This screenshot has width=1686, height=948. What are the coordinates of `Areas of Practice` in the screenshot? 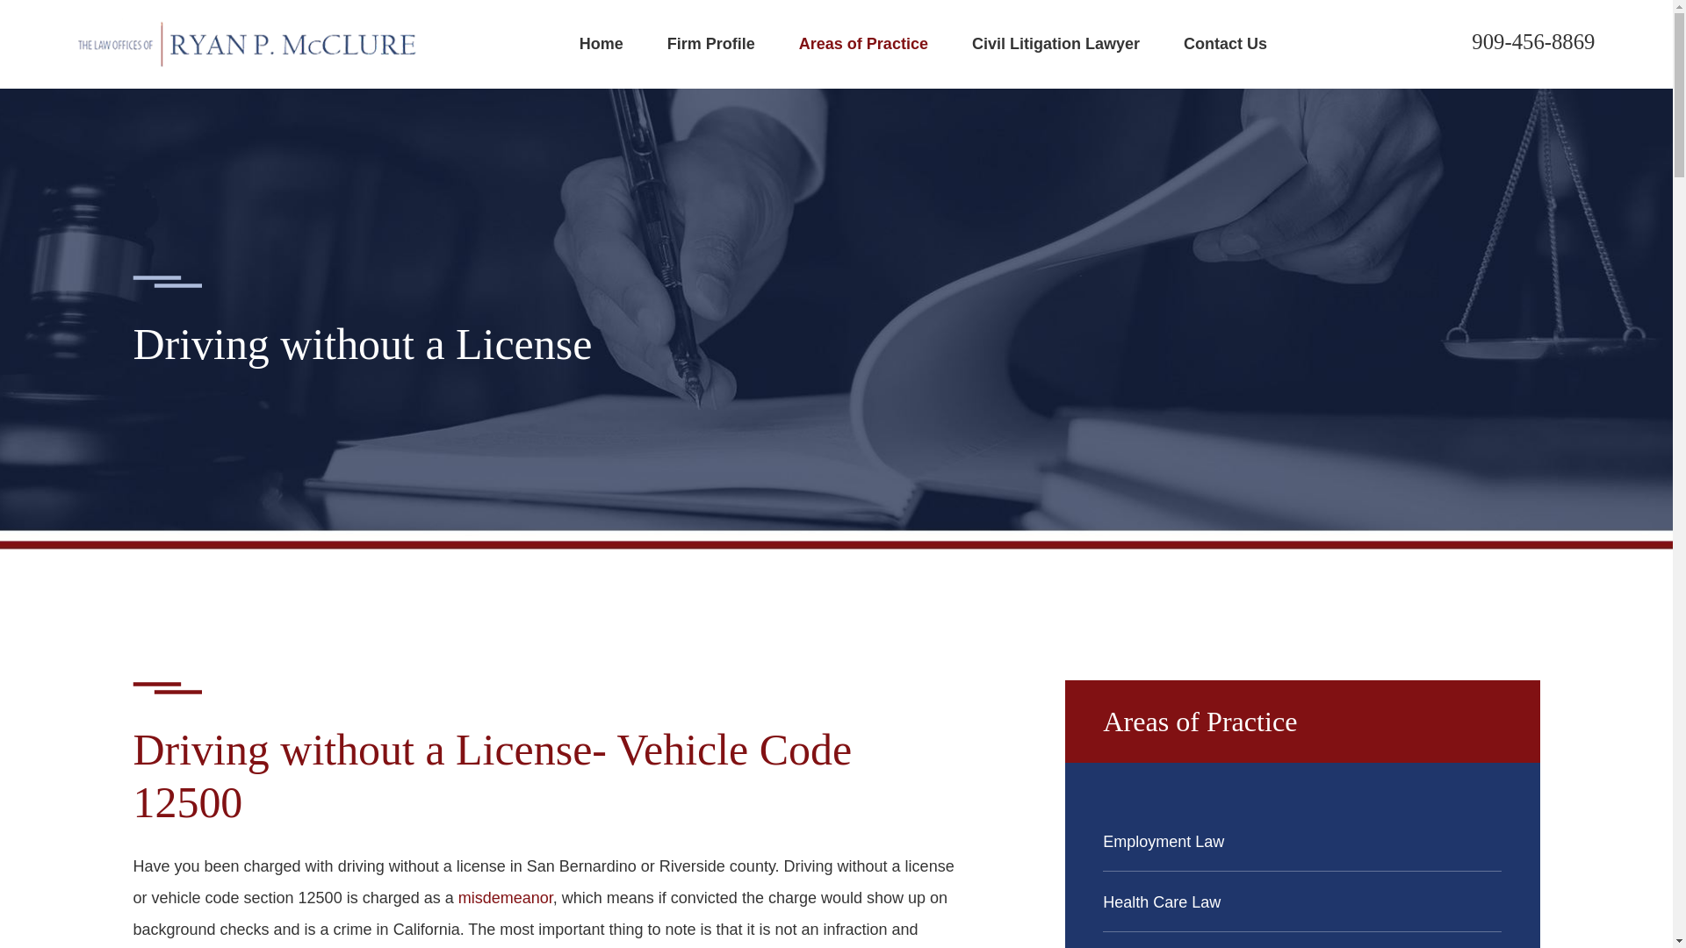 It's located at (864, 44).